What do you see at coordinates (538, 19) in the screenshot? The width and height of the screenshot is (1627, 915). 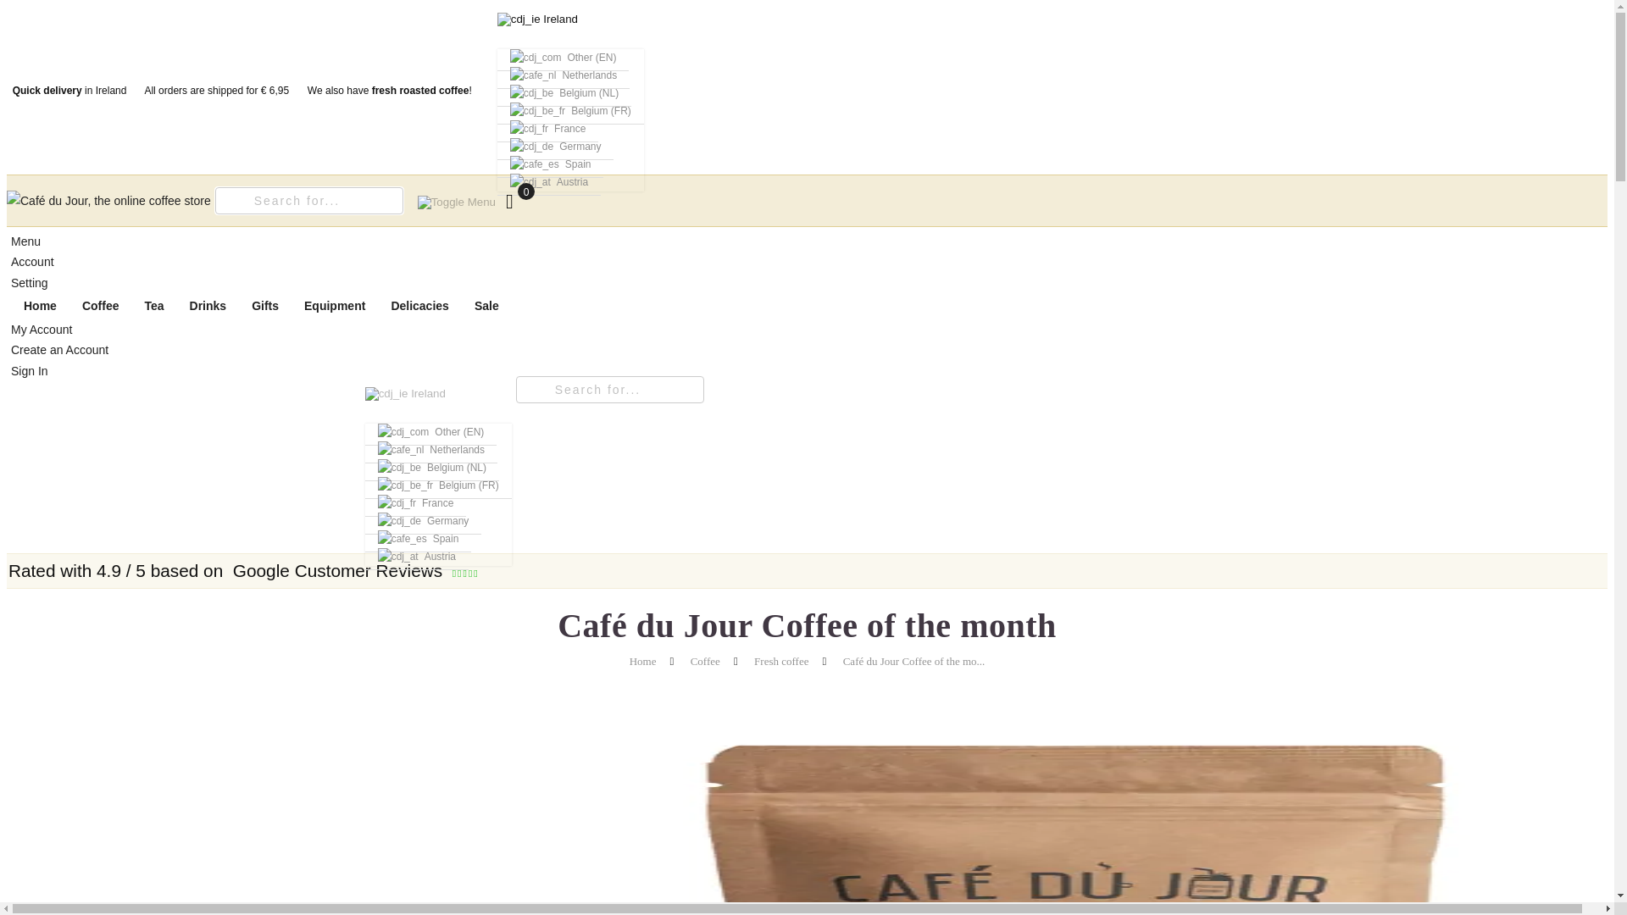 I see ` Ireland` at bounding box center [538, 19].